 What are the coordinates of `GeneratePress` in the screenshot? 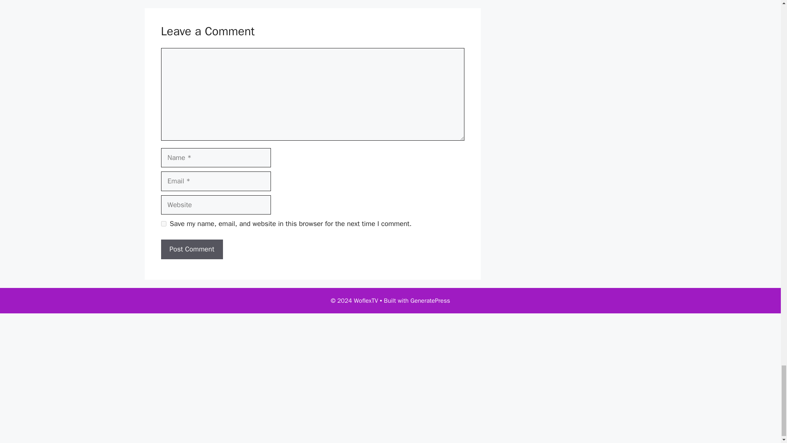 It's located at (430, 300).